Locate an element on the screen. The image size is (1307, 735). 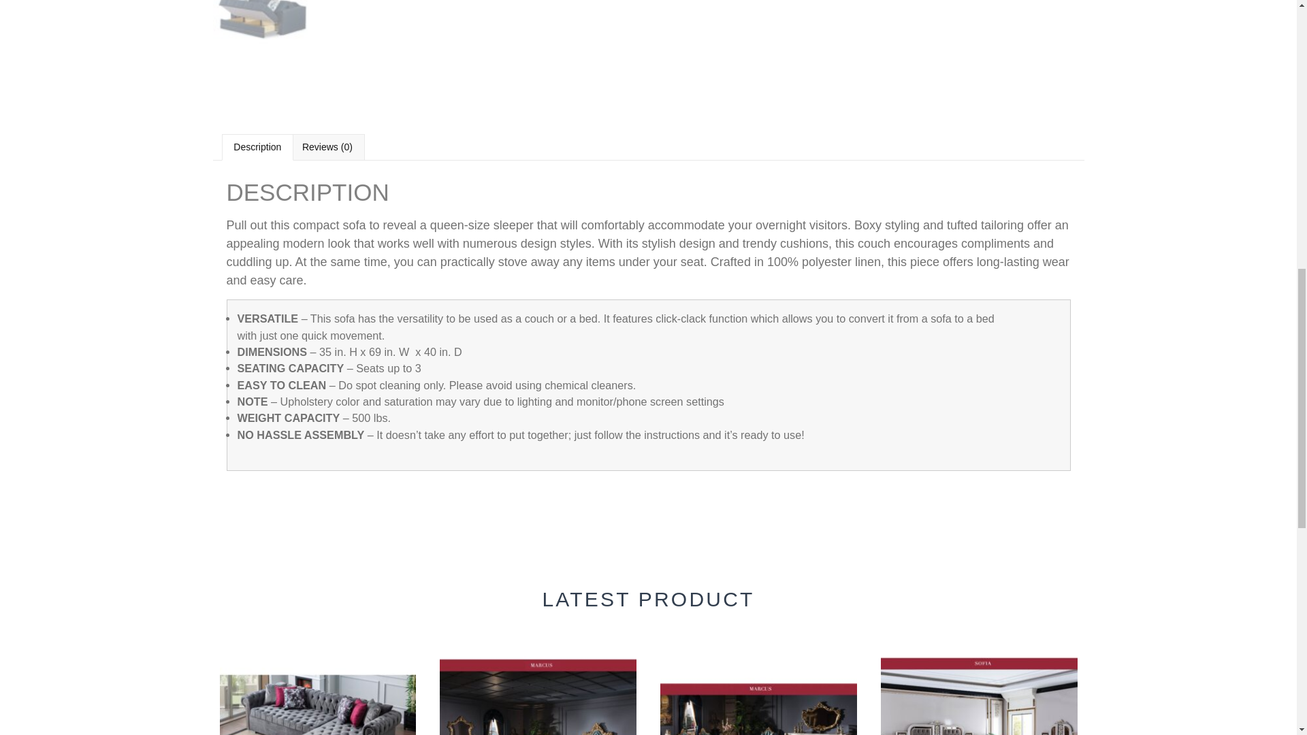
Description is located at coordinates (257, 147).